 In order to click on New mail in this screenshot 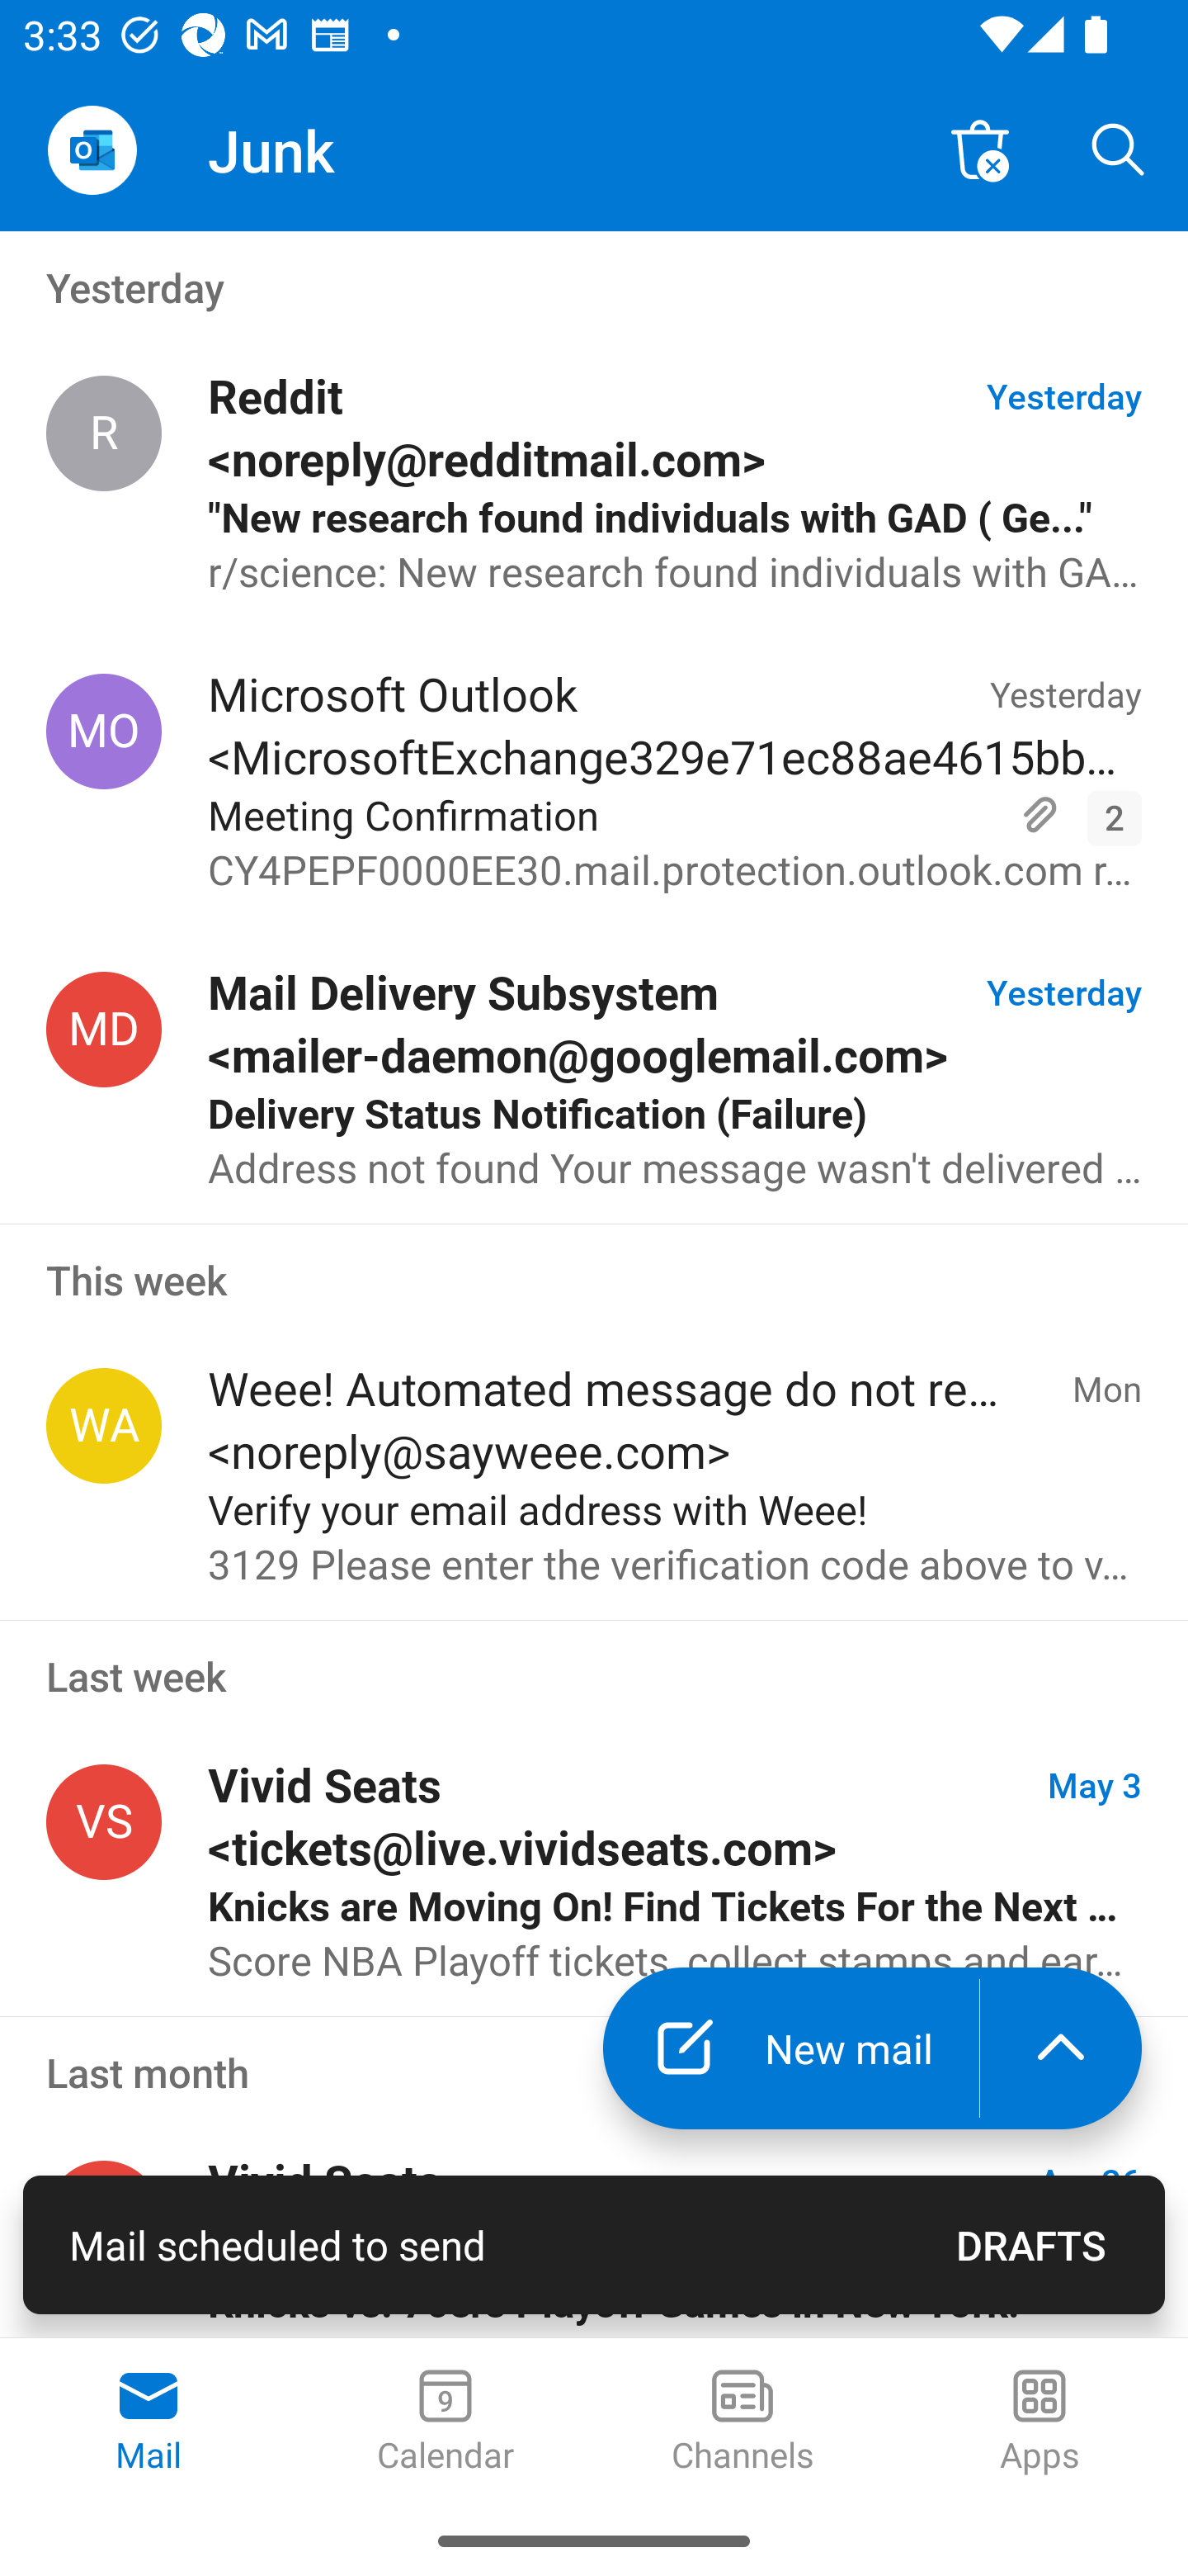, I will do `click(790, 2049)`.